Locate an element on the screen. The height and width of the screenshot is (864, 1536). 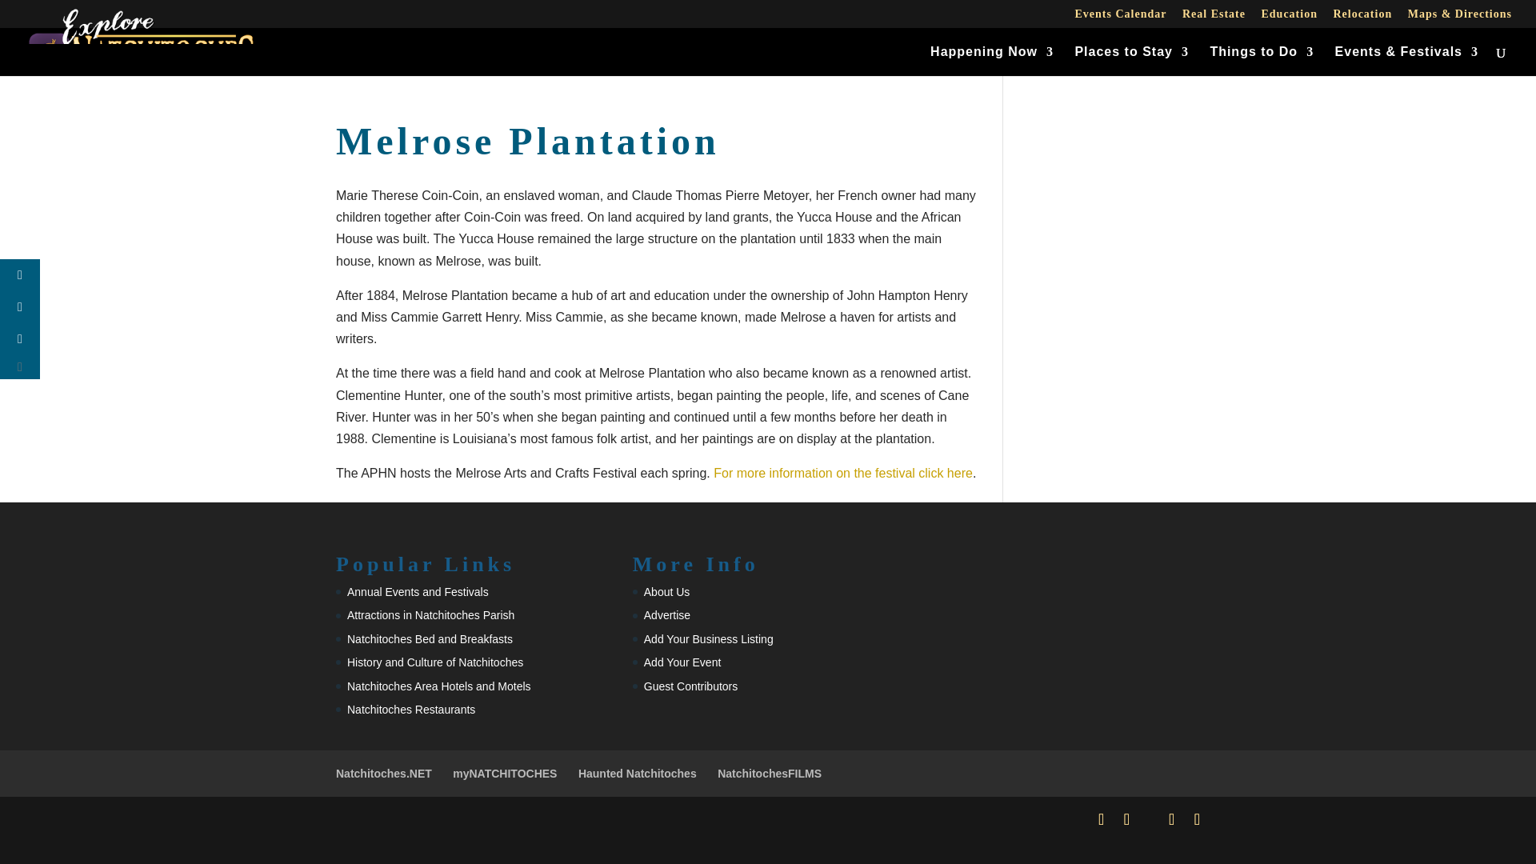
Education in Natchitoches Parish is located at coordinates (1288, 18).